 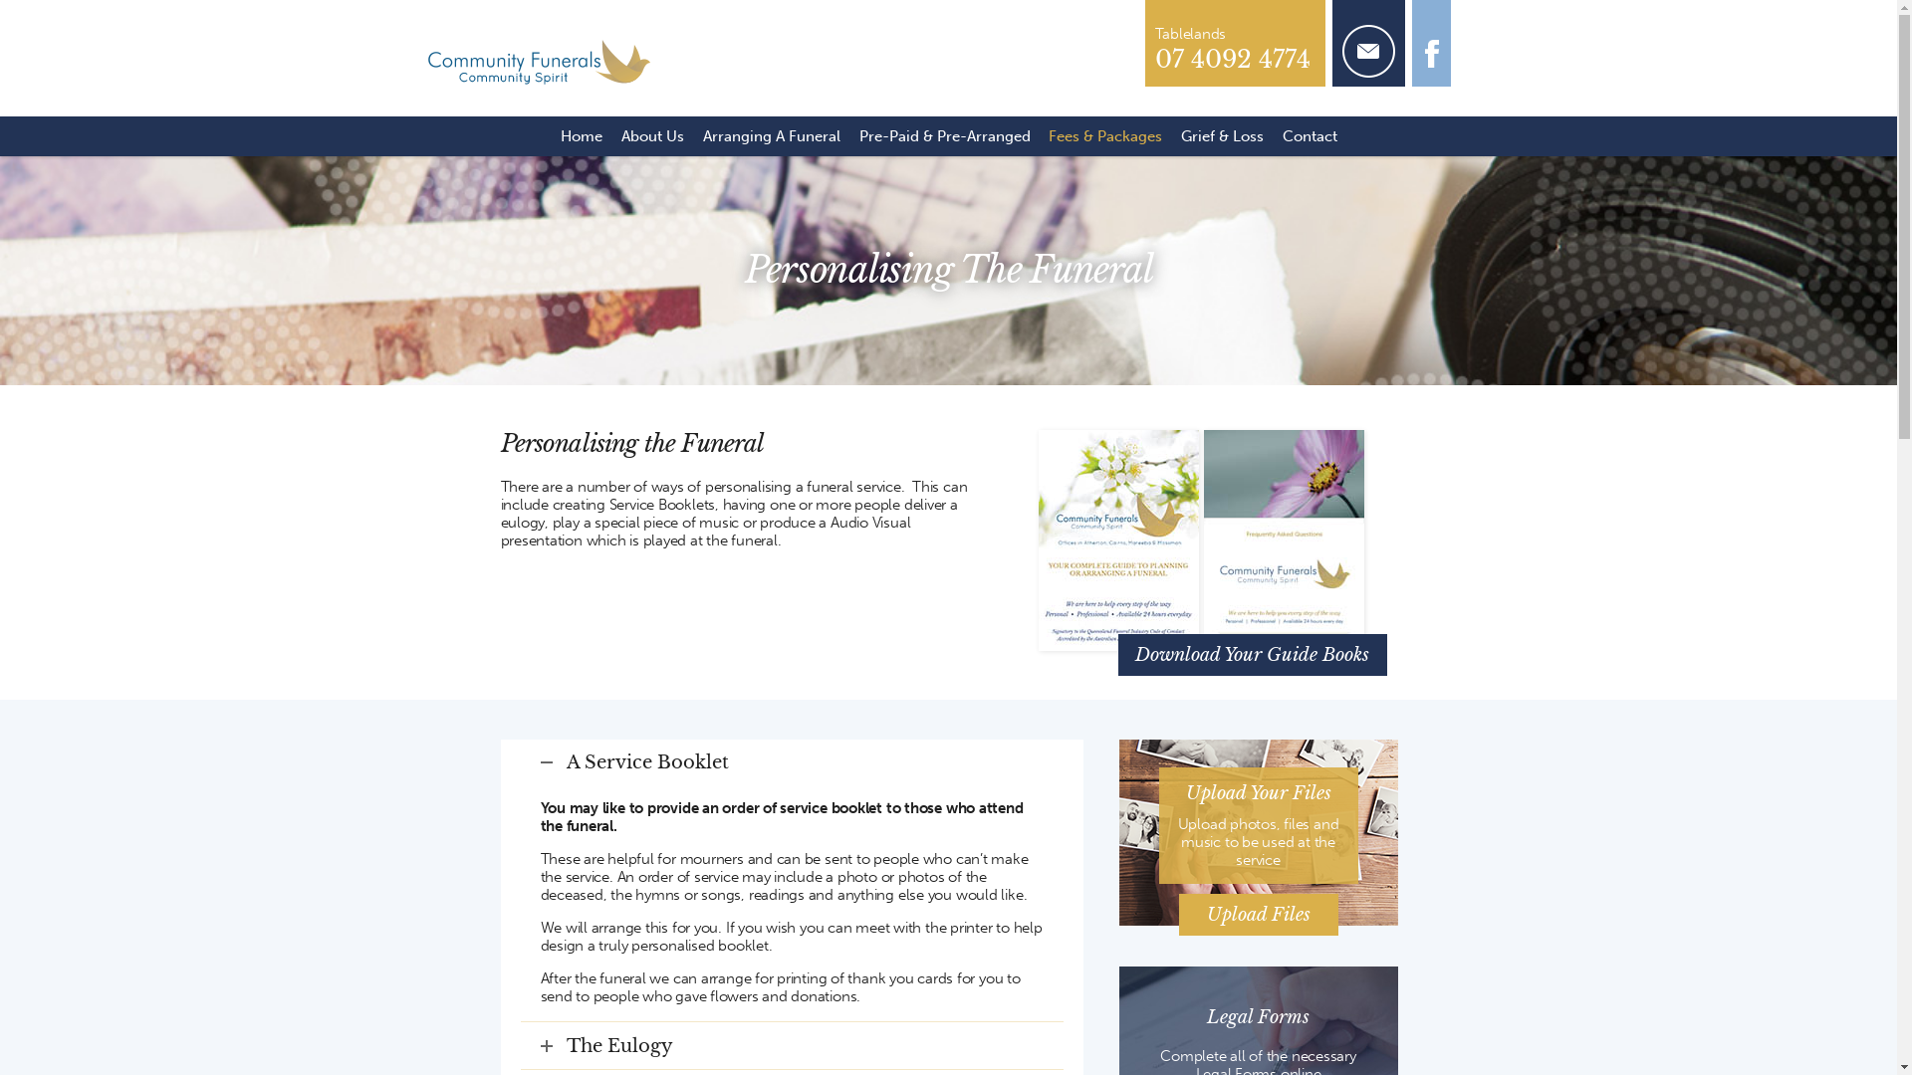 What do you see at coordinates (1310, 136) in the screenshot?
I see `Contact` at bounding box center [1310, 136].